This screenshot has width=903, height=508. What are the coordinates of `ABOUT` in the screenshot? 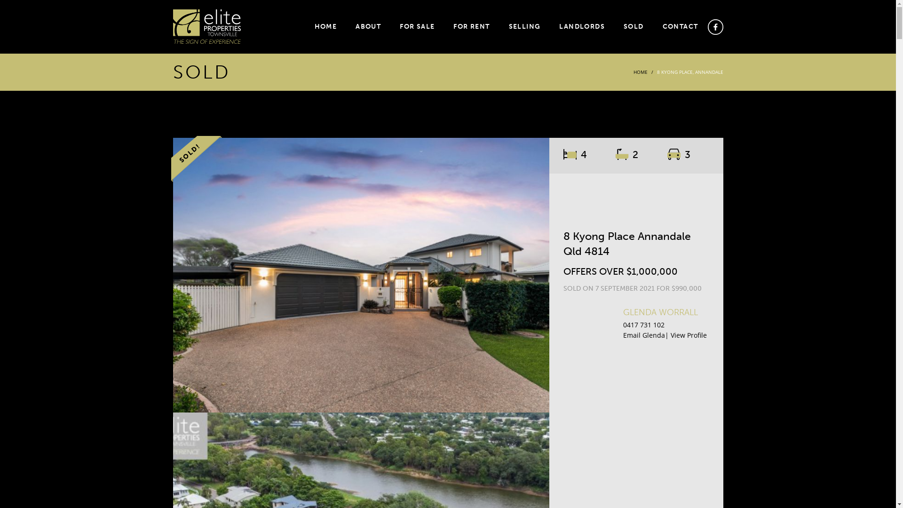 It's located at (368, 27).